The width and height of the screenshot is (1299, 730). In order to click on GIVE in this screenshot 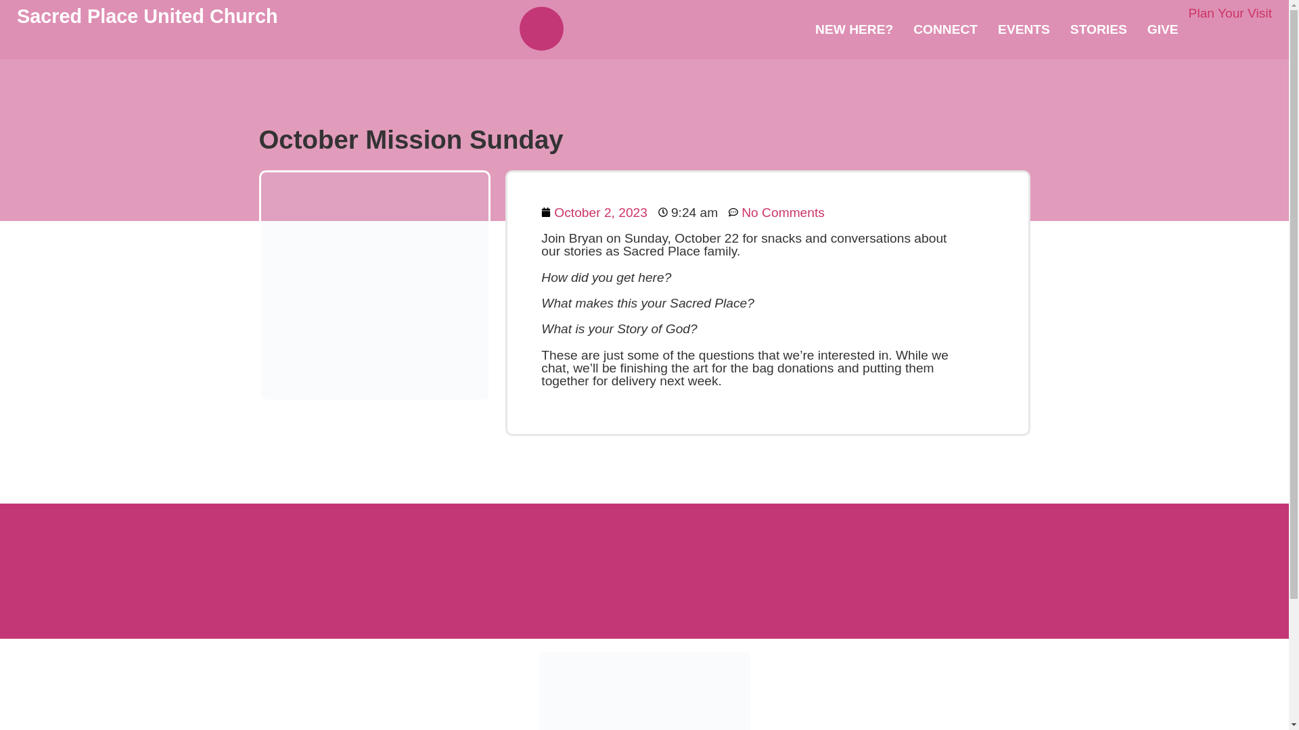, I will do `click(1162, 30)`.